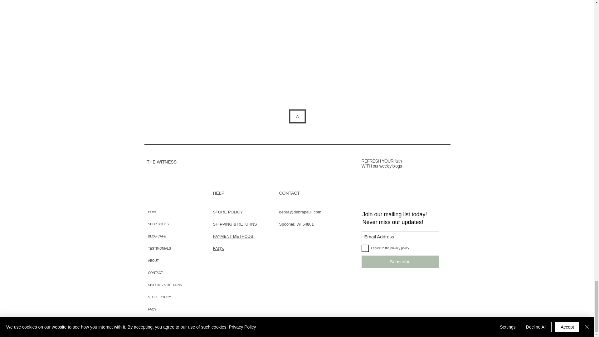 The image size is (599, 337). I want to click on TESTIMONIALS, so click(176, 248).